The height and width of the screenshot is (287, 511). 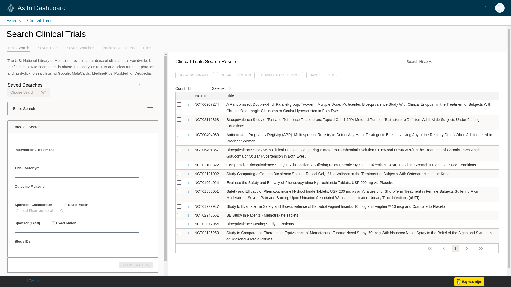 I want to click on NCT00404989, so click(x=207, y=134).